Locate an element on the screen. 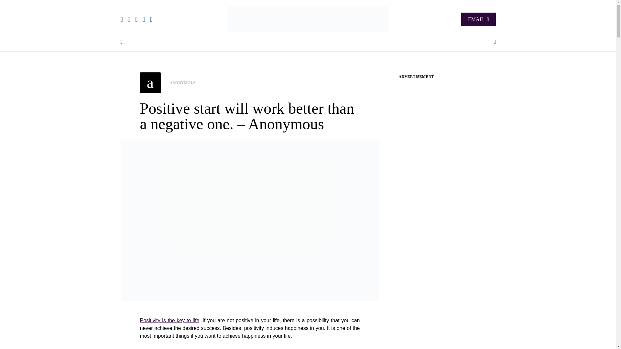 This screenshot has width=621, height=349. Best Positive Quotes In The World is located at coordinates (168, 83).